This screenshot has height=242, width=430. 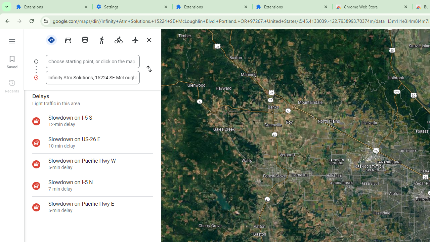 I want to click on Reverse starting point and destination, so click(x=149, y=69).